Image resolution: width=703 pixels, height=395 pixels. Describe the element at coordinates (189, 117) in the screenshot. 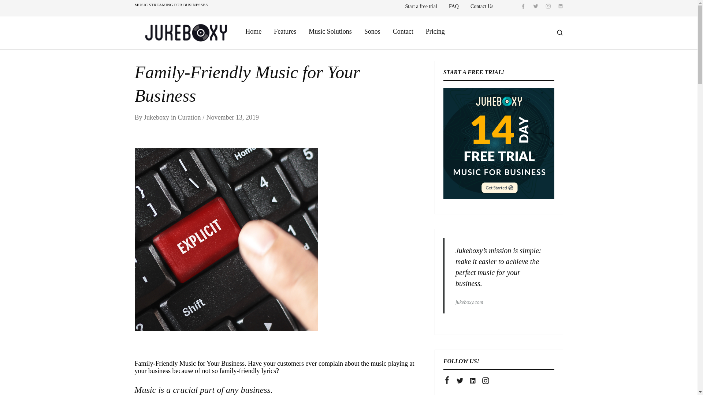

I see `Curation` at that location.